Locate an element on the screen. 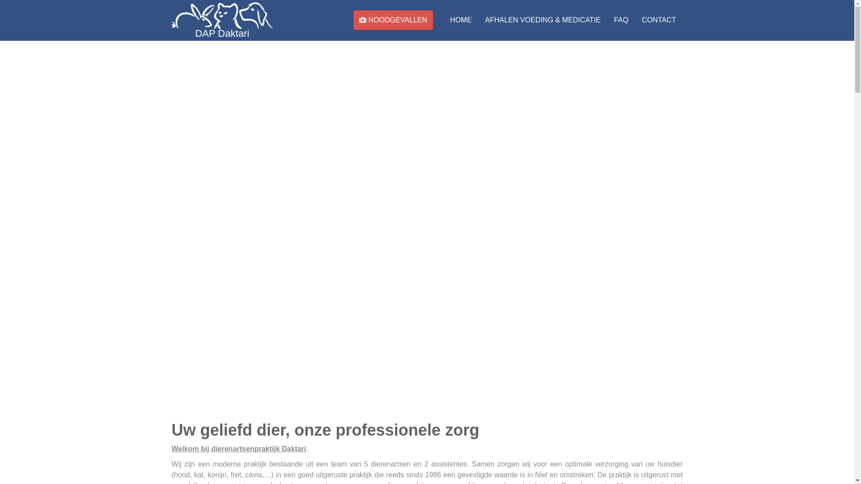 This screenshot has width=861, height=484. DAP Daktari is located at coordinates (222, 21).